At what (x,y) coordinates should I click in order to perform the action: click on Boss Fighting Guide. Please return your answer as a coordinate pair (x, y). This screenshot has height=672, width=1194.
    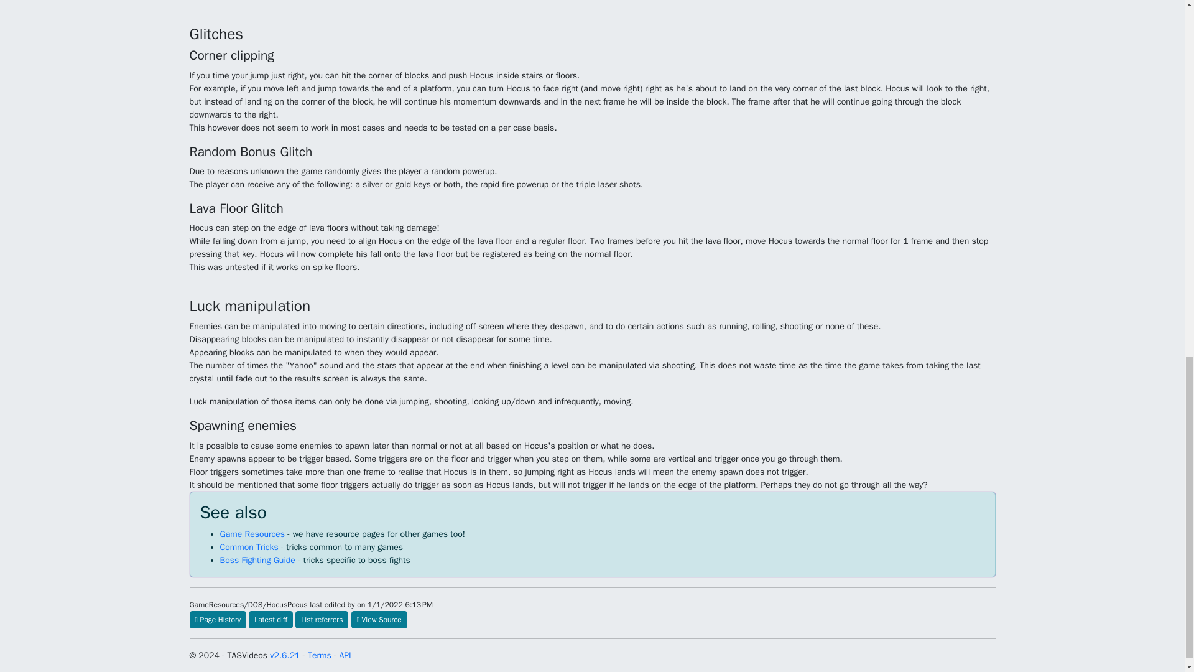
    Looking at the image, I should click on (257, 560).